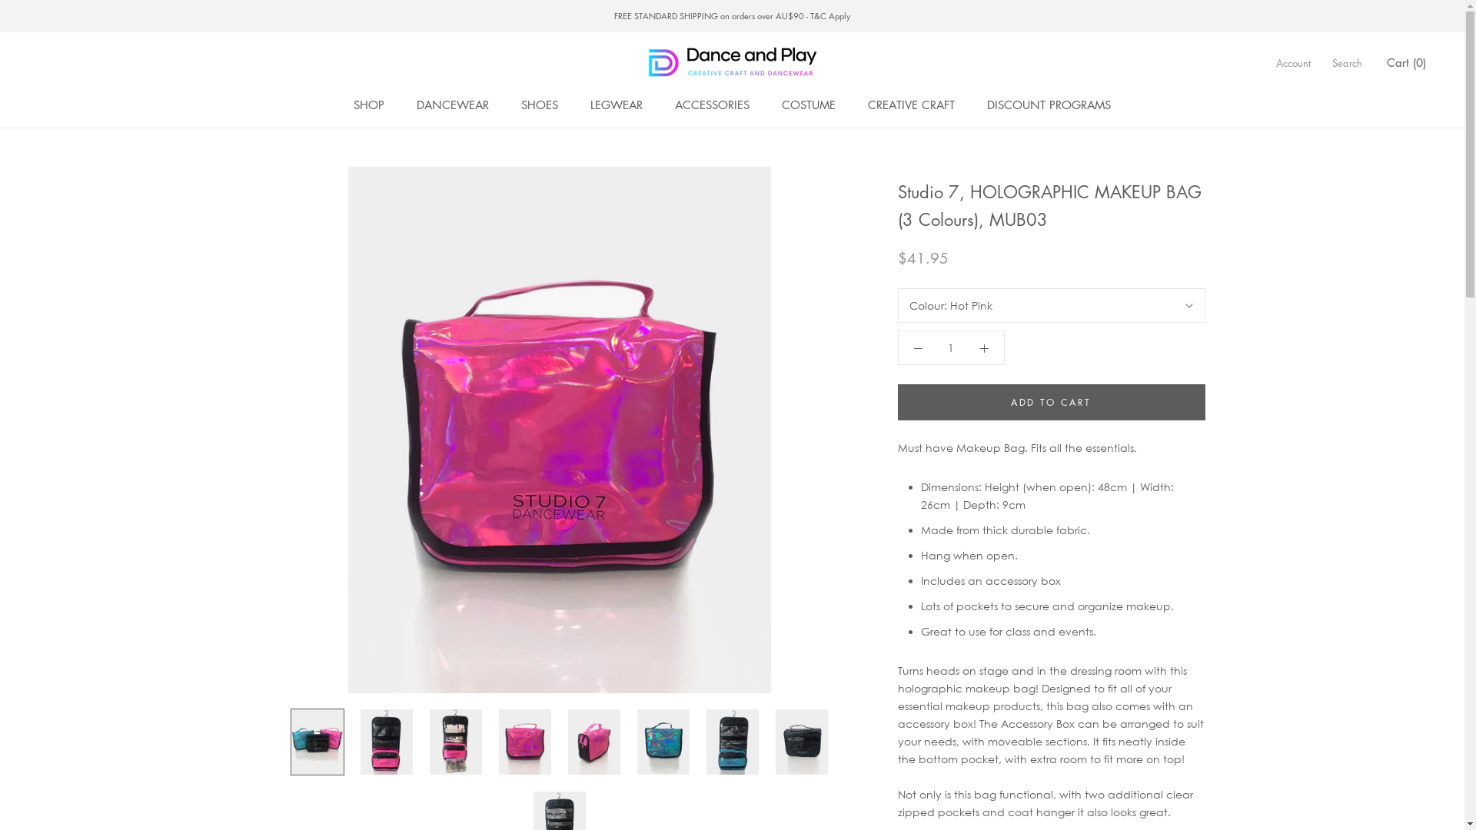 The width and height of the screenshot is (1476, 830). Describe the element at coordinates (453, 105) in the screenshot. I see `DANCEWEAR` at that location.